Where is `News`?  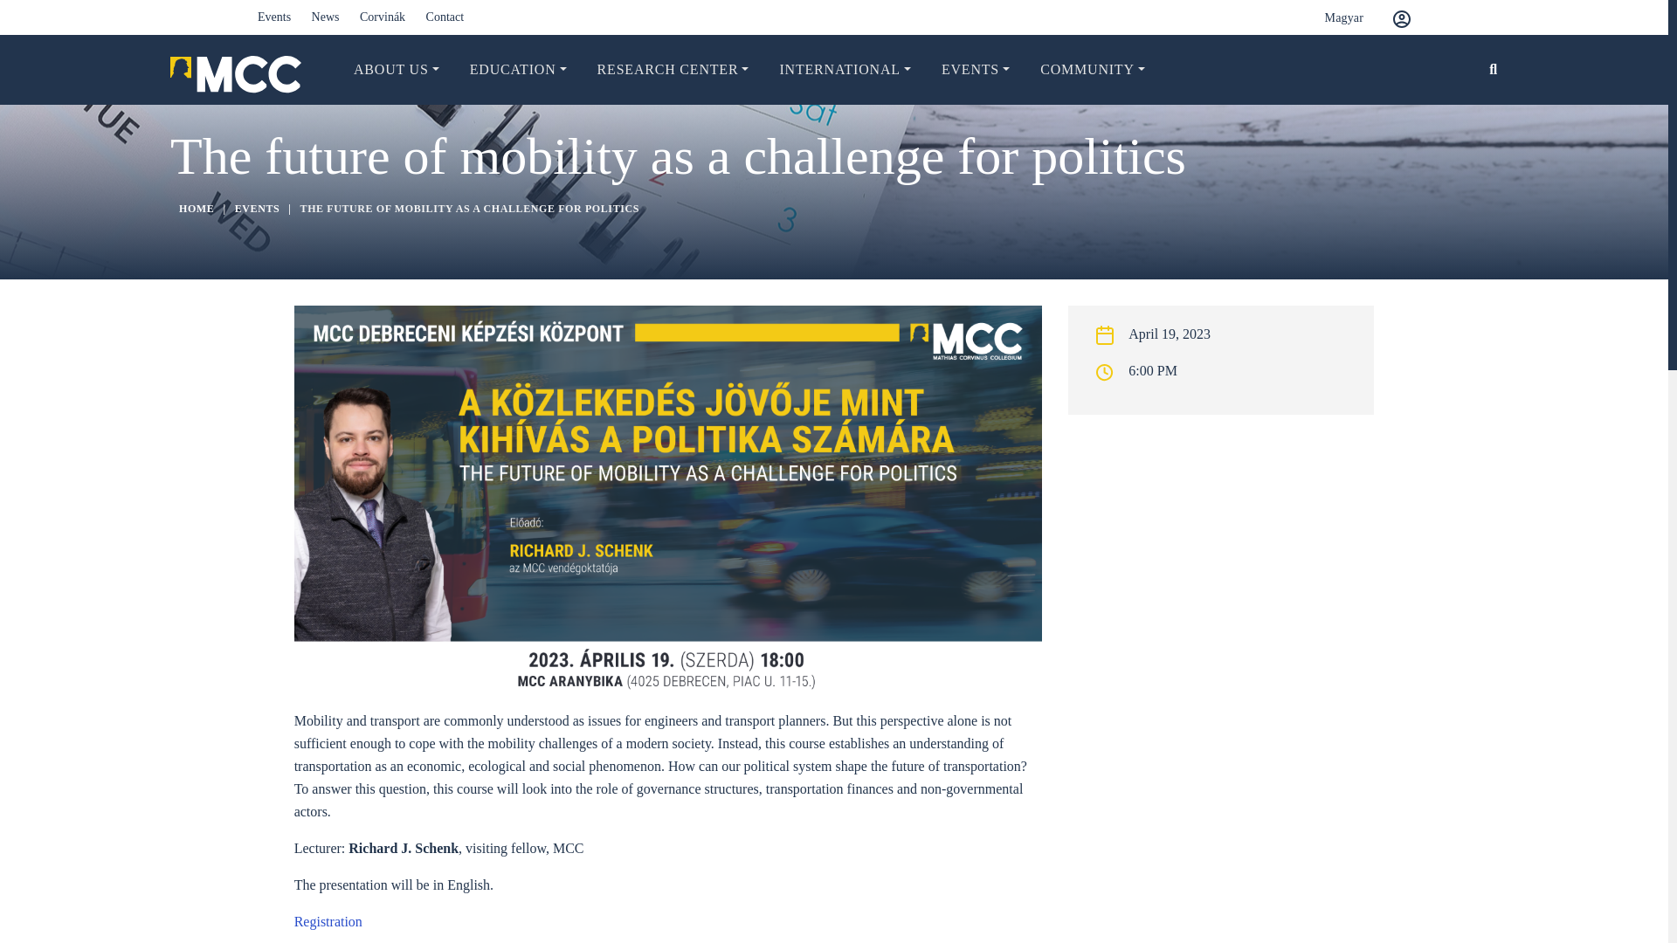
News is located at coordinates (326, 17).